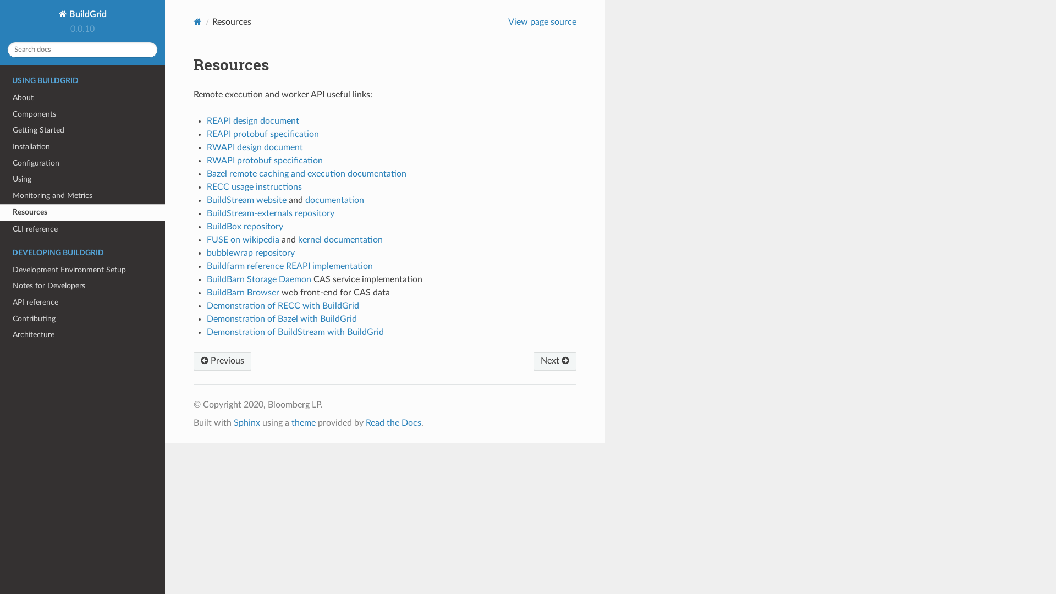 Image resolution: width=1056 pixels, height=594 pixels. I want to click on kernel documentation, so click(340, 240).